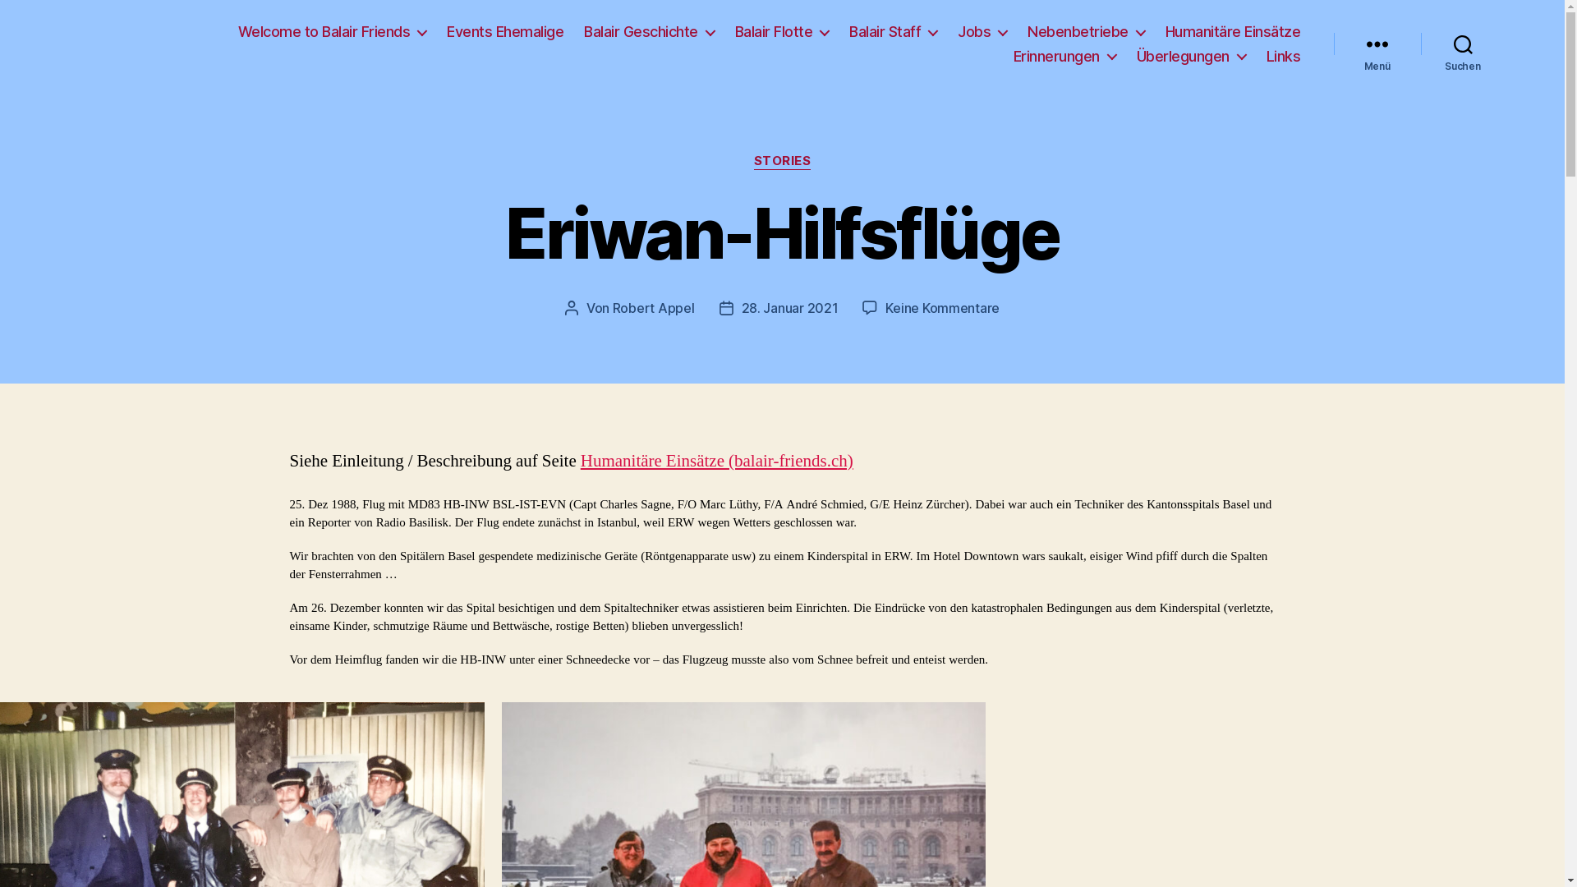  I want to click on Nebenbetriebe, so click(1086, 32).